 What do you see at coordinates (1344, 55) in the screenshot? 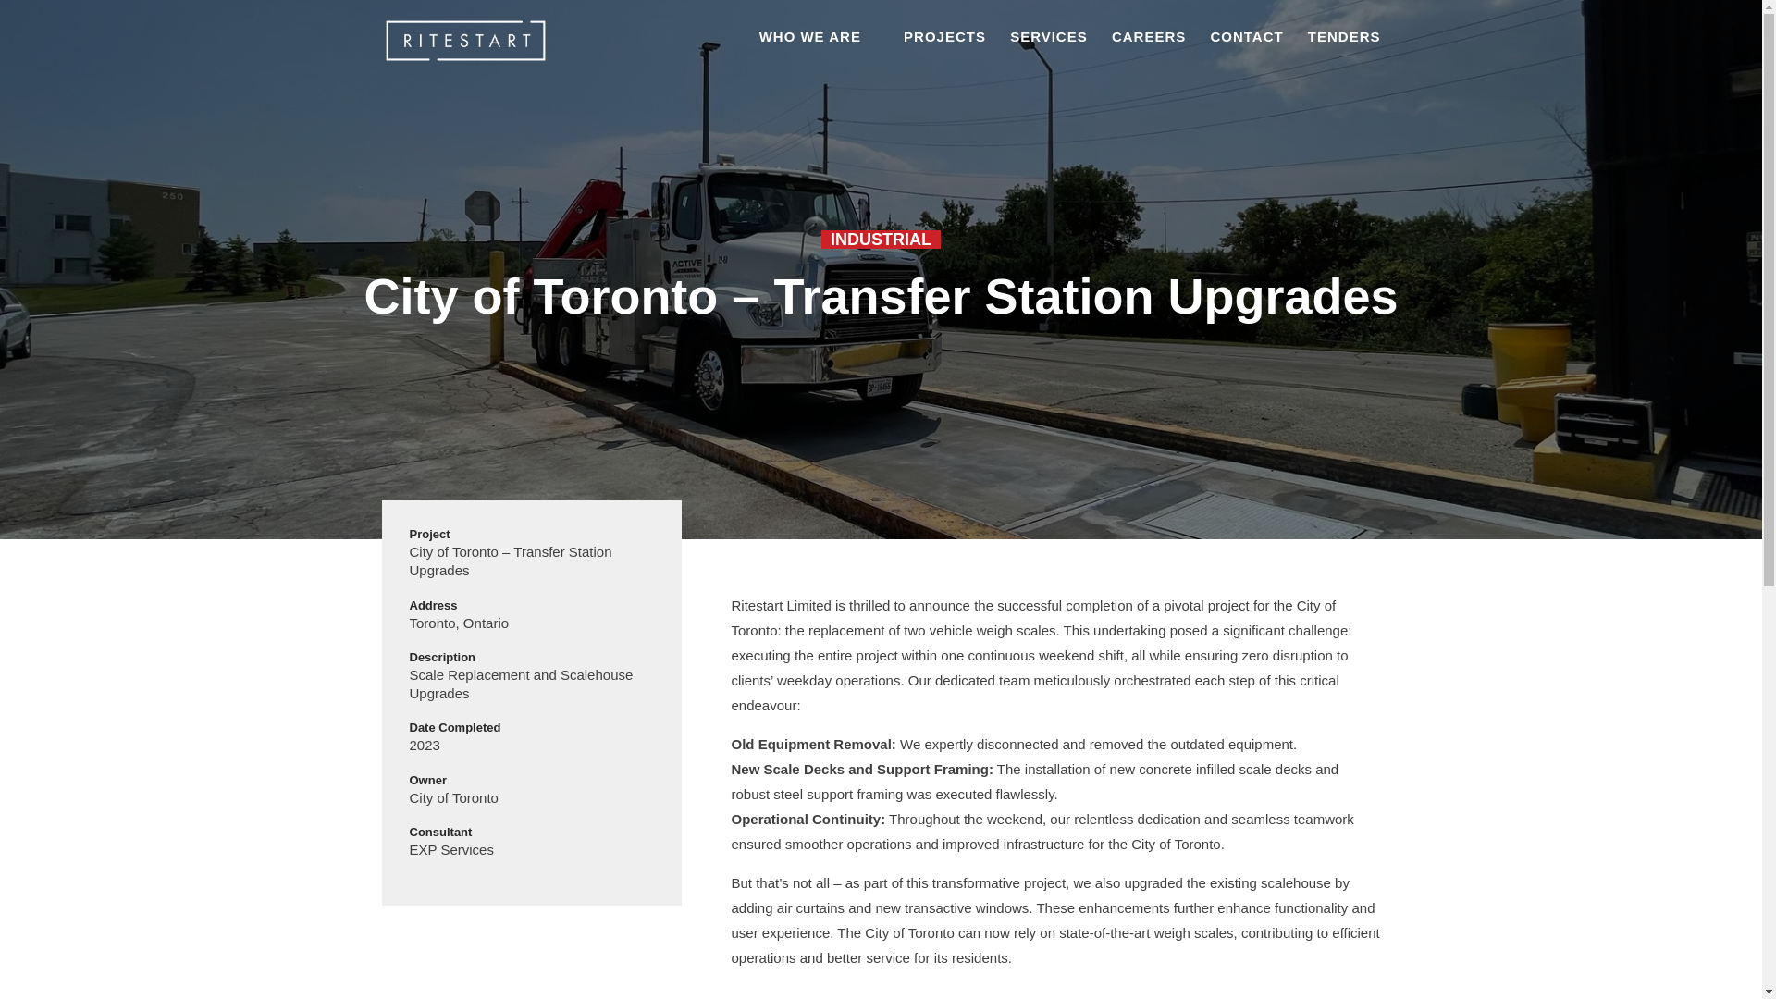
I see `TENDERS` at bounding box center [1344, 55].